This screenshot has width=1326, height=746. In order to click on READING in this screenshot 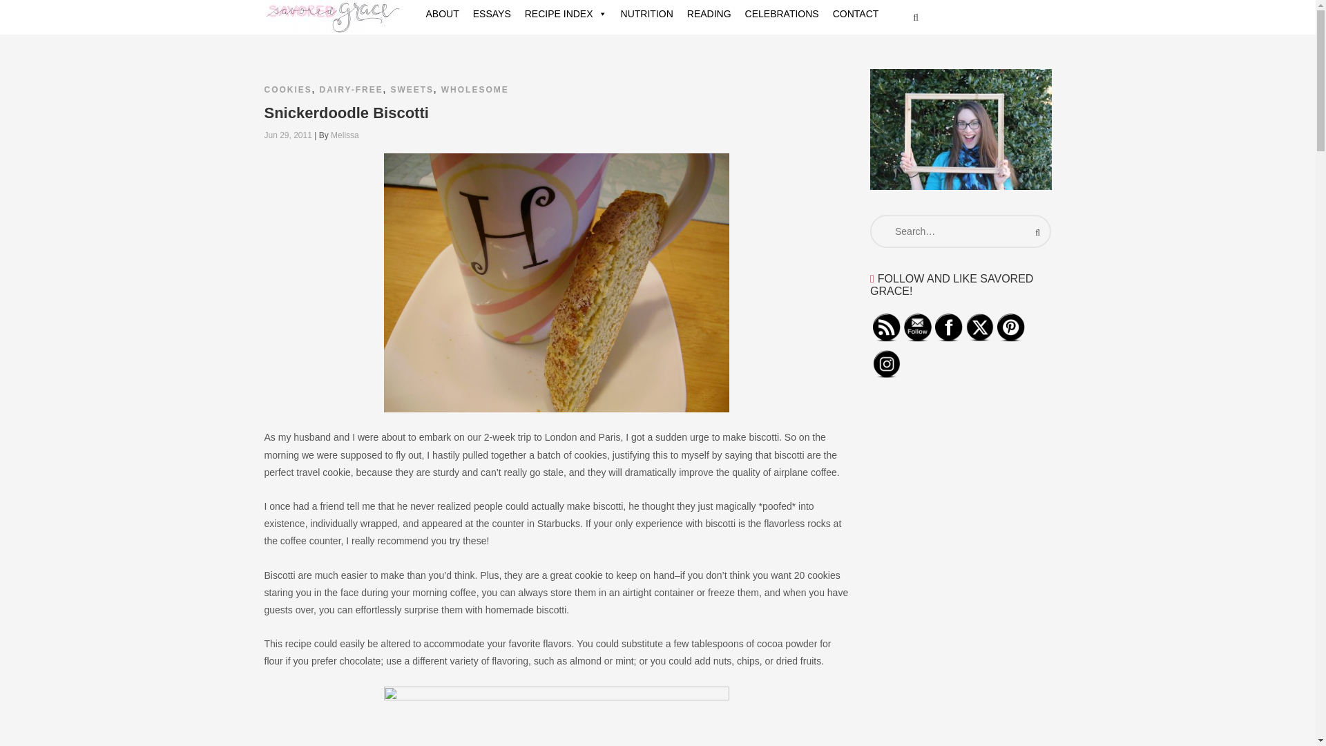, I will do `click(709, 14)`.